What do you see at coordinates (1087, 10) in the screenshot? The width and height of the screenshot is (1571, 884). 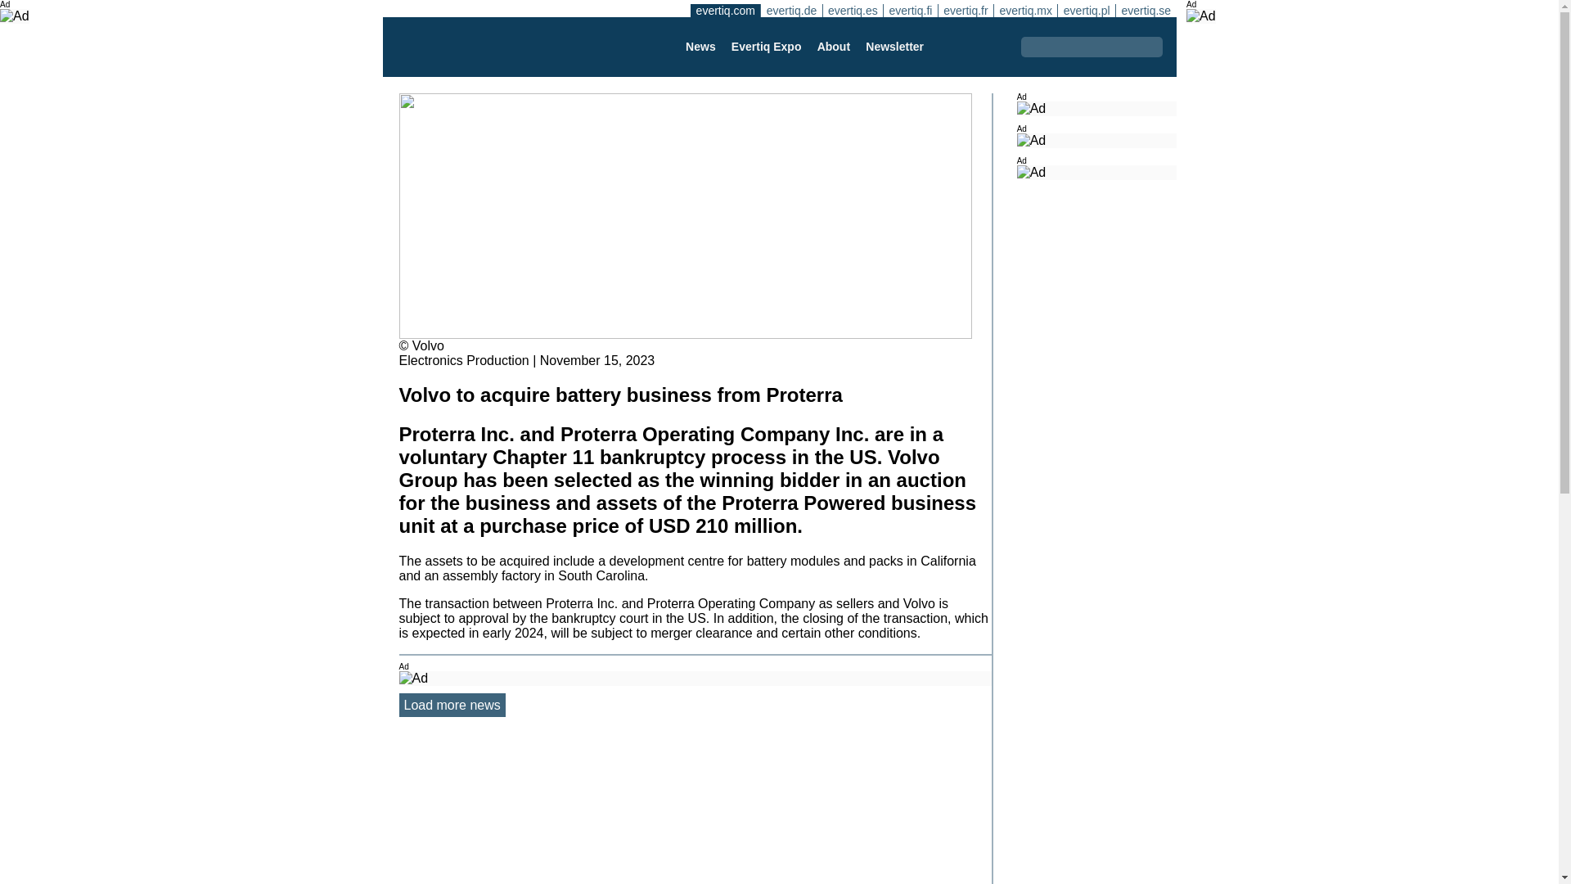 I see `evertiq.pl` at bounding box center [1087, 10].